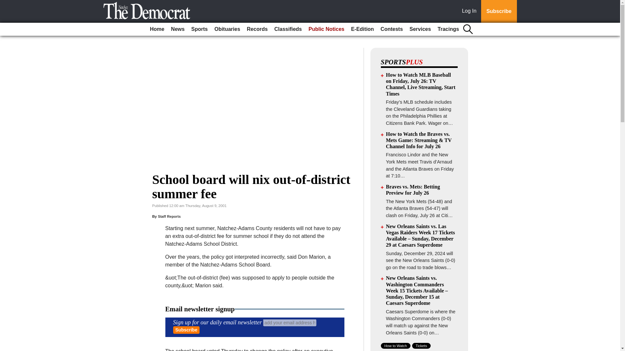  What do you see at coordinates (157, 29) in the screenshot?
I see `Home` at bounding box center [157, 29].